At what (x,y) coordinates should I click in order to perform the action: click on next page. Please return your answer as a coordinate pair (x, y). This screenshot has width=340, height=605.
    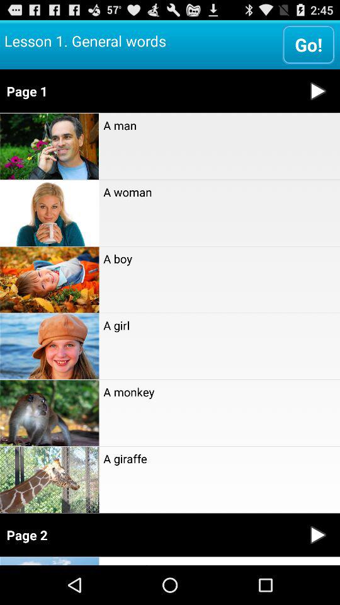
    Looking at the image, I should click on (318, 534).